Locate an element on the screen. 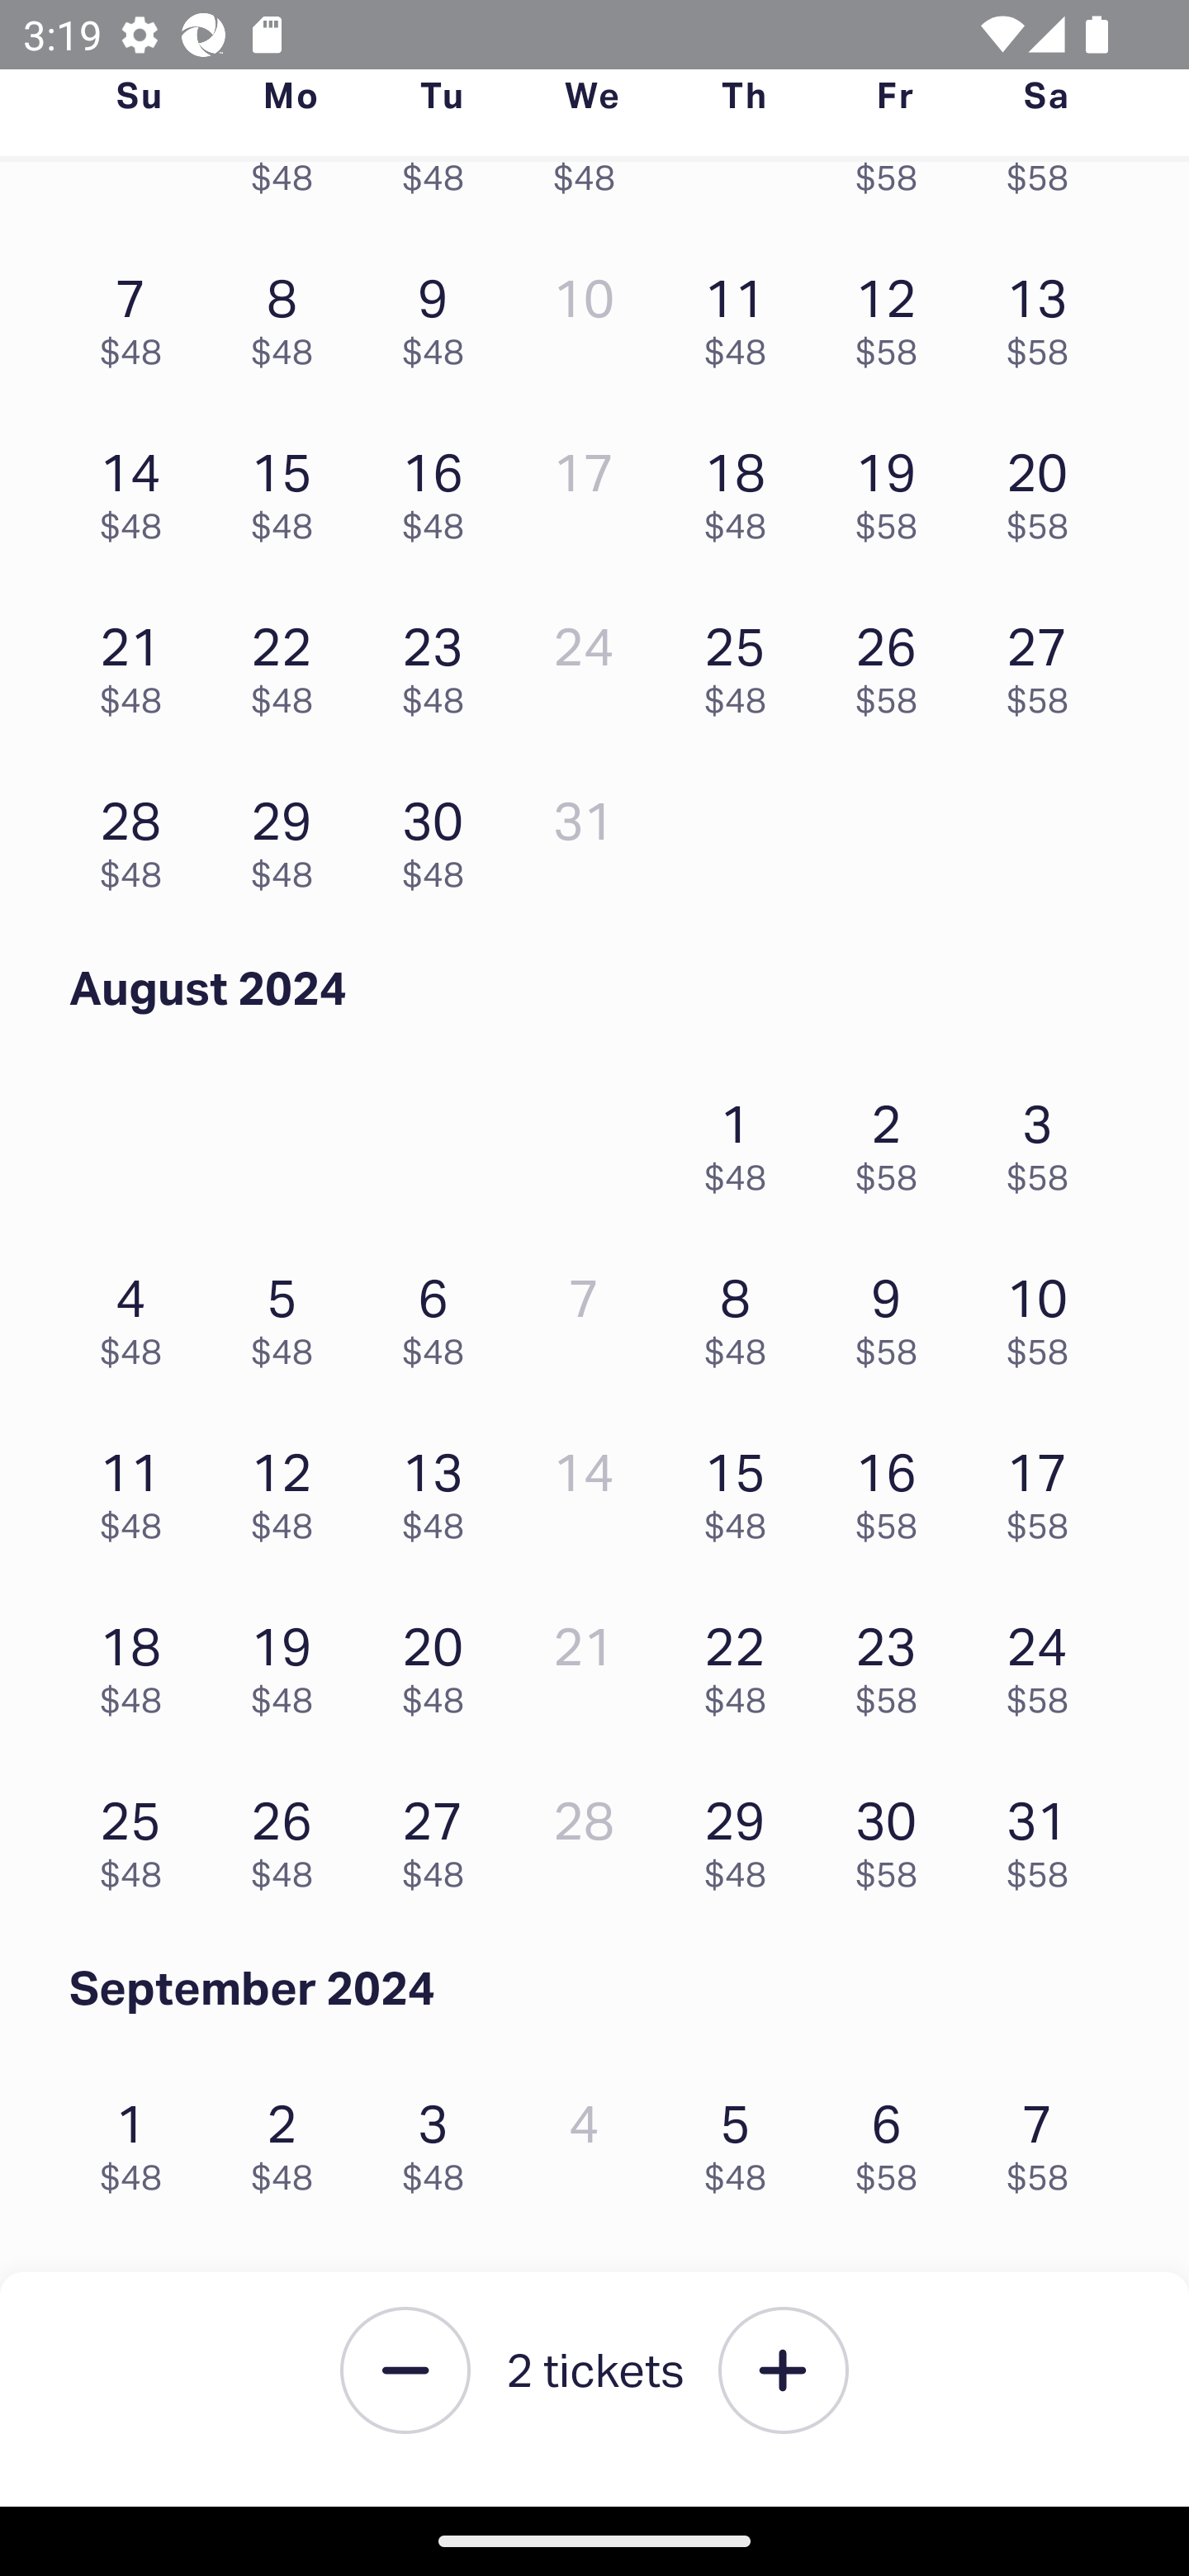 The height and width of the screenshot is (2576, 1189). 9 $58 is located at coordinates (894, 1314).